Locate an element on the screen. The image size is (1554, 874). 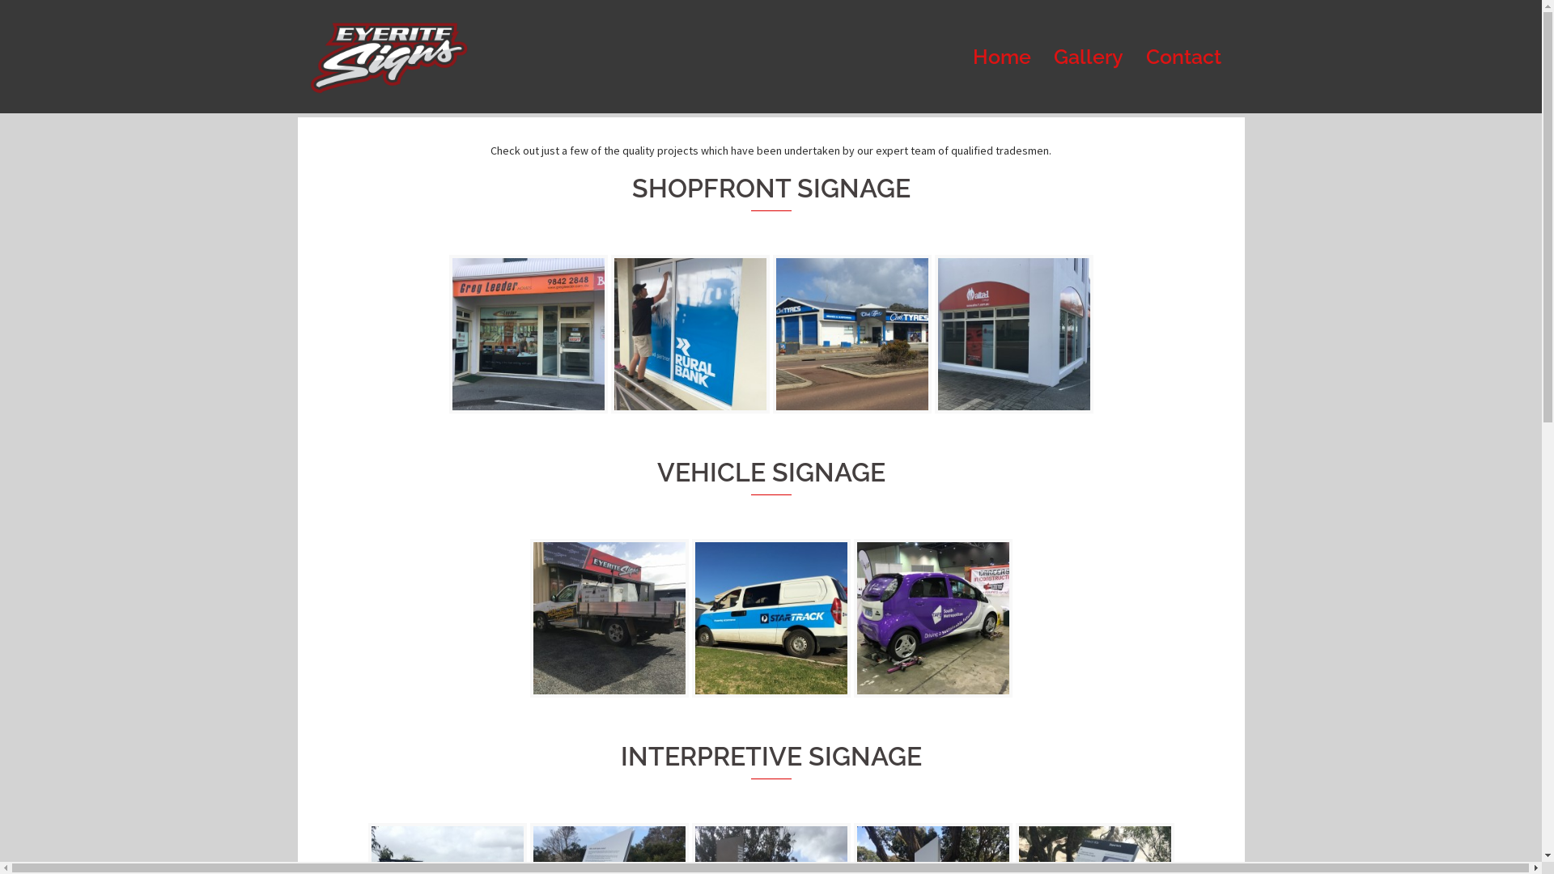
South Regional Tafe is located at coordinates (932, 618).